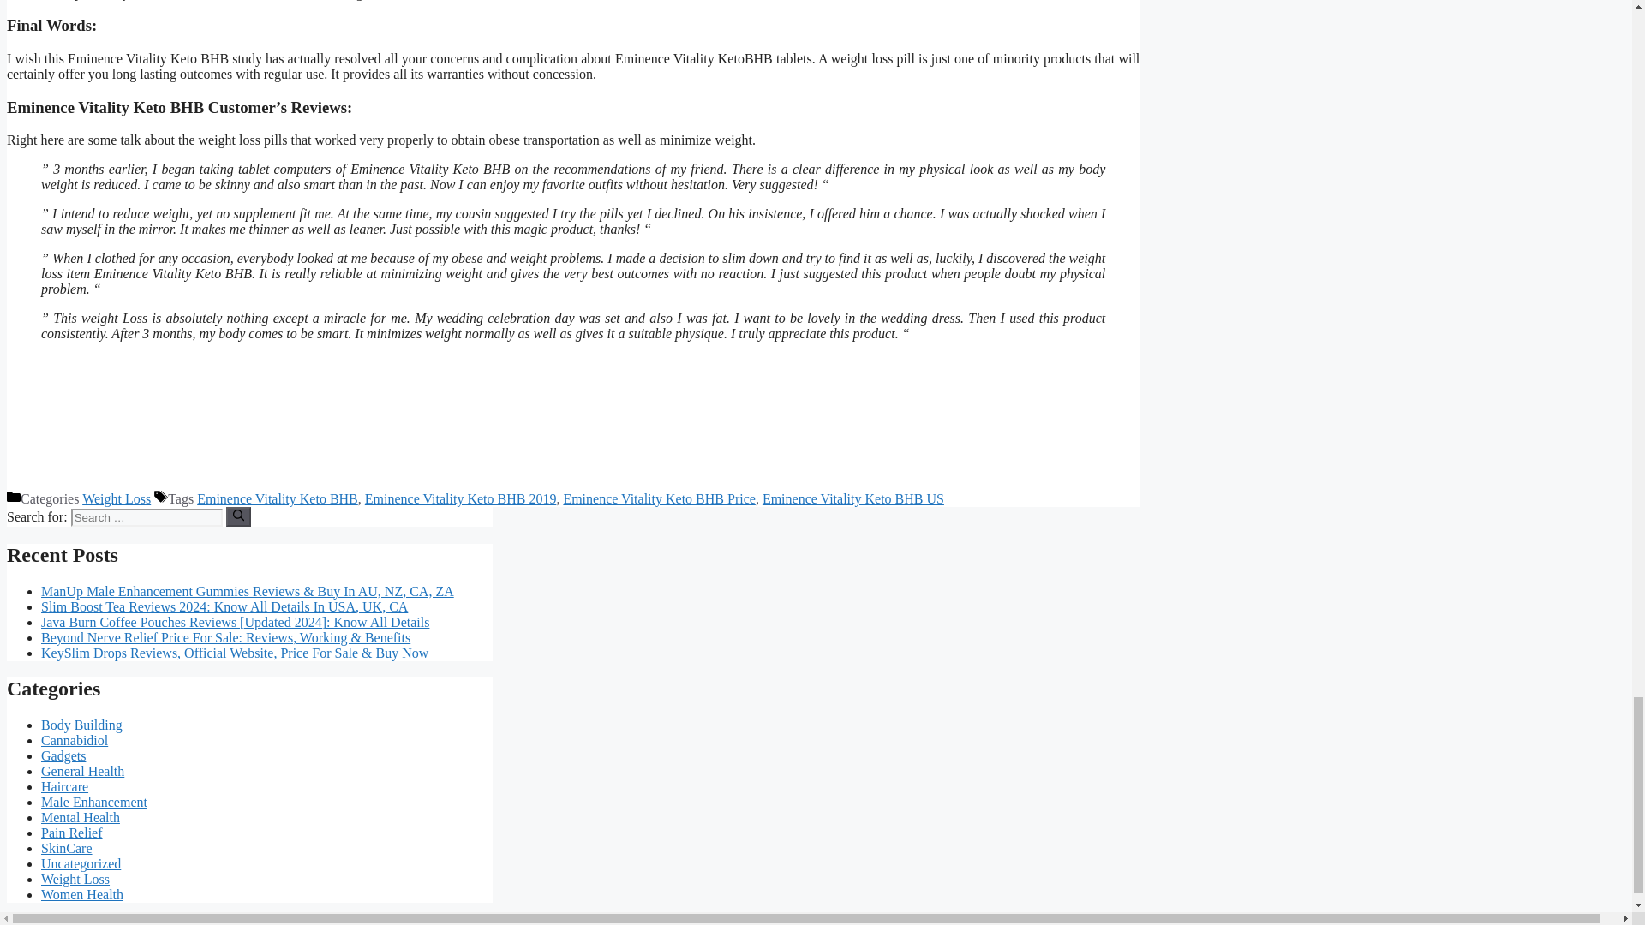 This screenshot has height=925, width=1645. What do you see at coordinates (81, 725) in the screenshot?
I see `Body Building` at bounding box center [81, 725].